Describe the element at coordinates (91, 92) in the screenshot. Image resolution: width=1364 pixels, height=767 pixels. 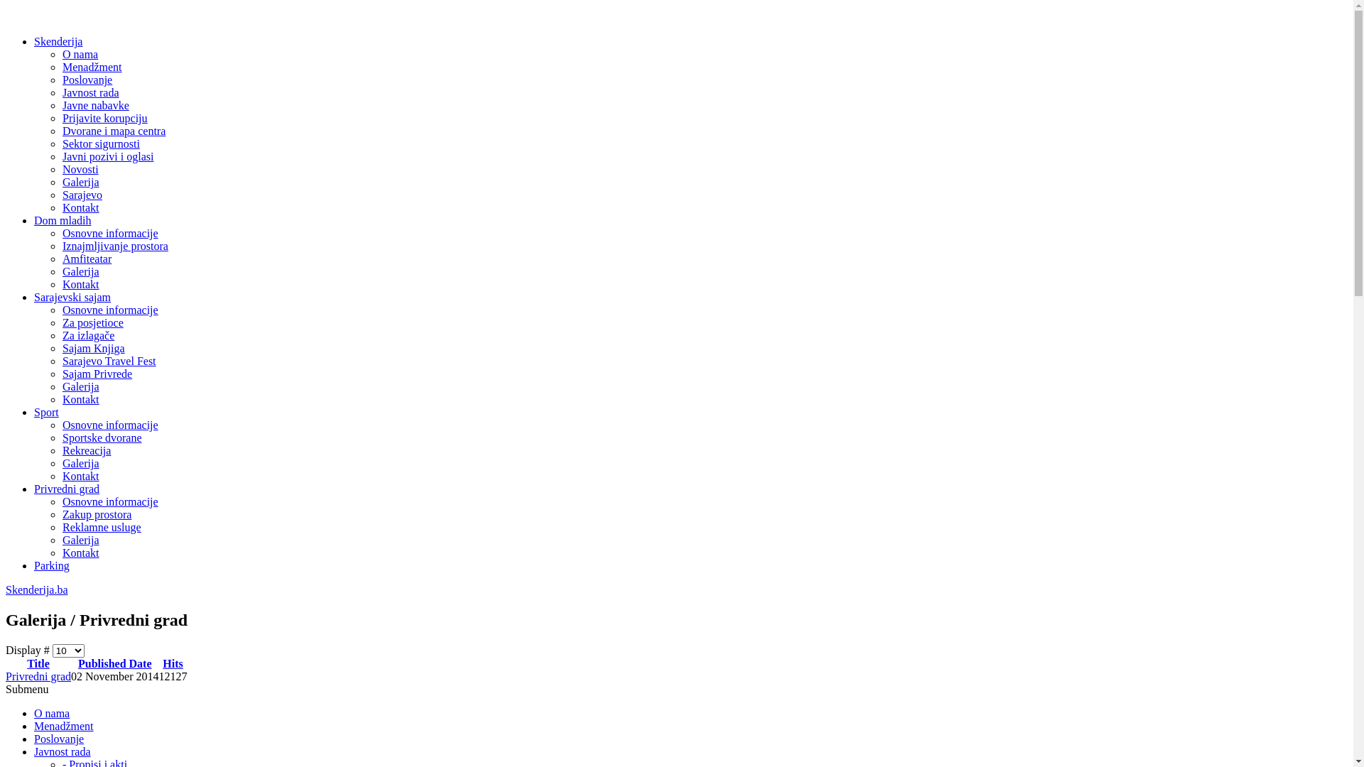
I see `Javnost rada` at that location.